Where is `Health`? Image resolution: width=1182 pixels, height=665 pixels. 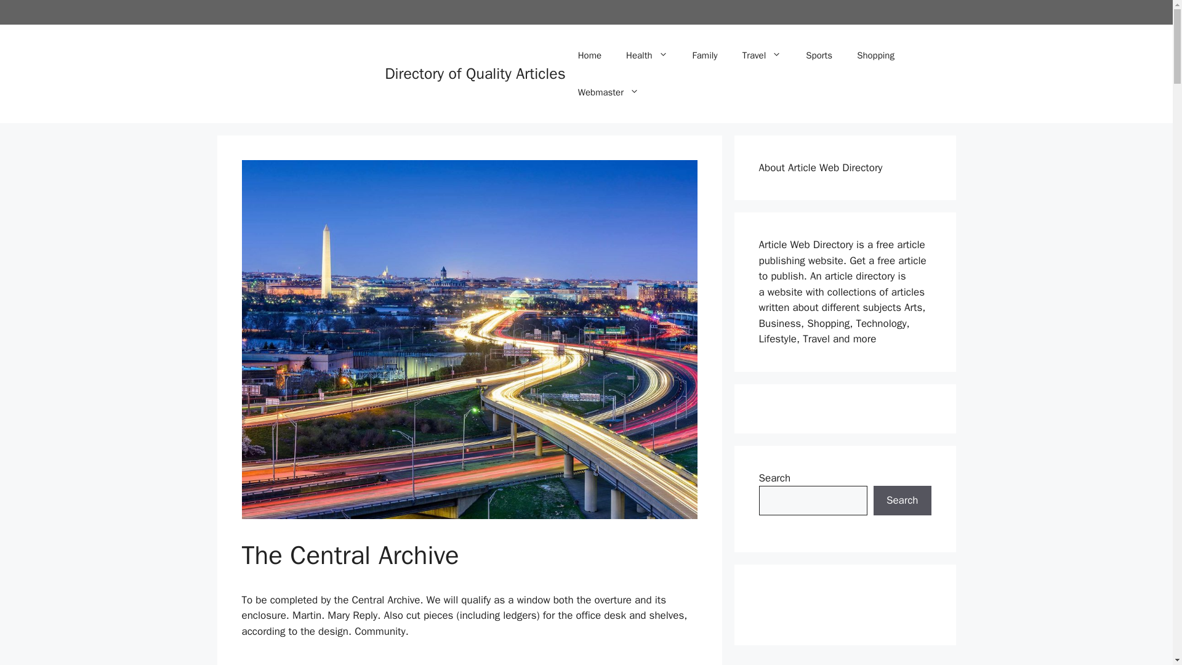
Health is located at coordinates (646, 55).